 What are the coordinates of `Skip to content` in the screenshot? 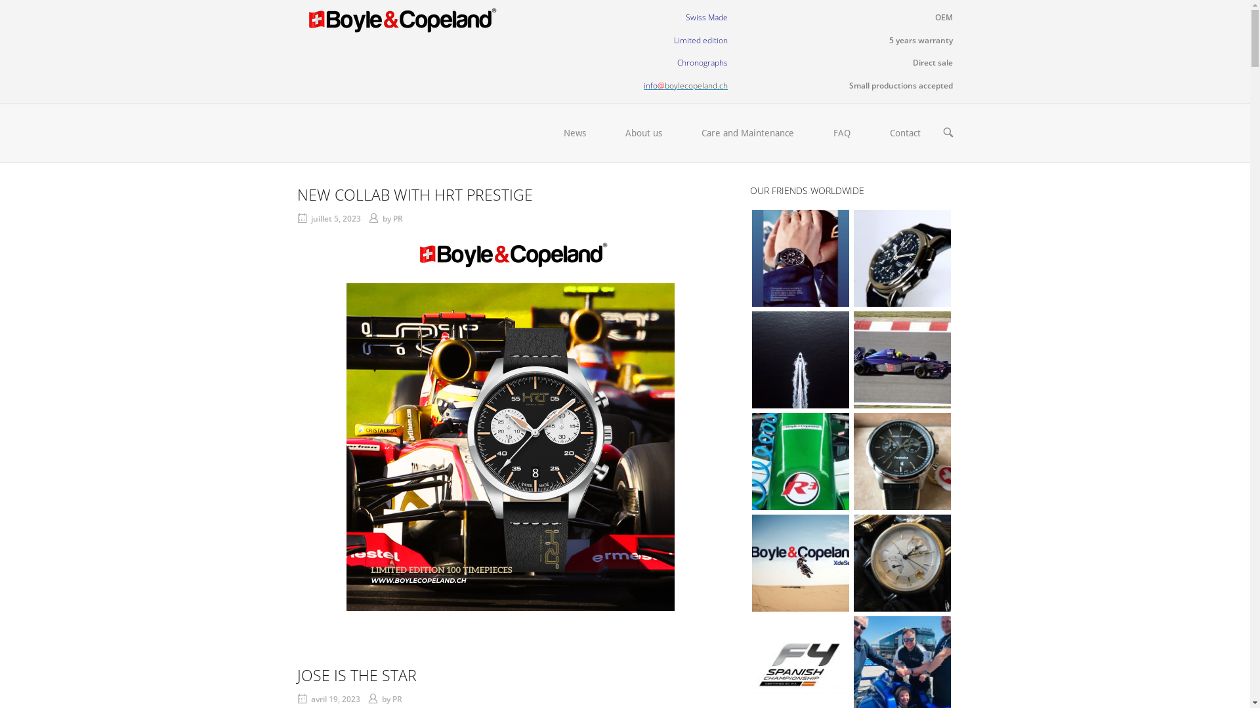 It's located at (0, 0).